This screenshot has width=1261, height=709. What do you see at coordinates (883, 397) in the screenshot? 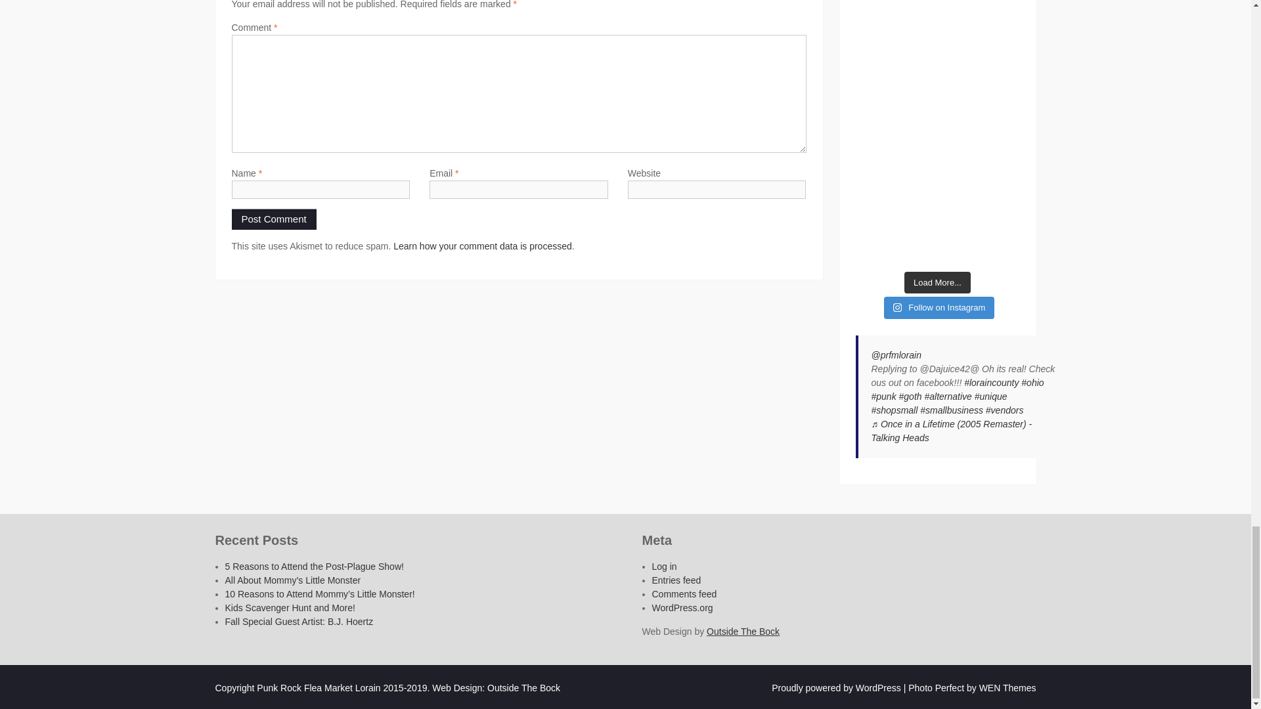
I see `punk` at bounding box center [883, 397].